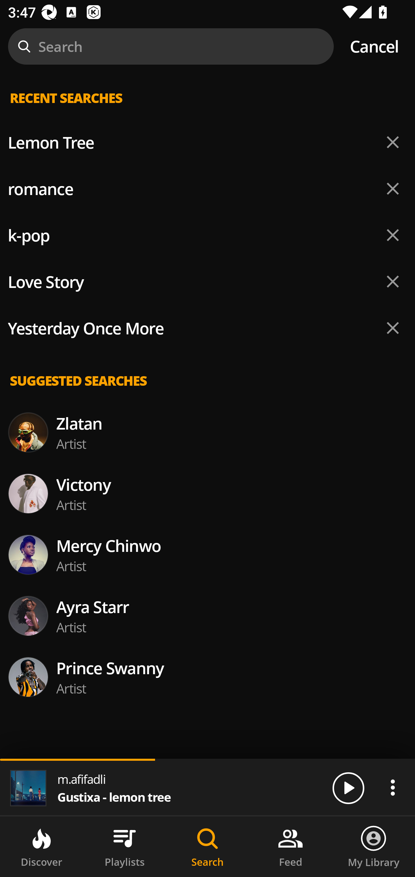 This screenshot has width=415, height=877. I want to click on Victony Artist, so click(207, 494).